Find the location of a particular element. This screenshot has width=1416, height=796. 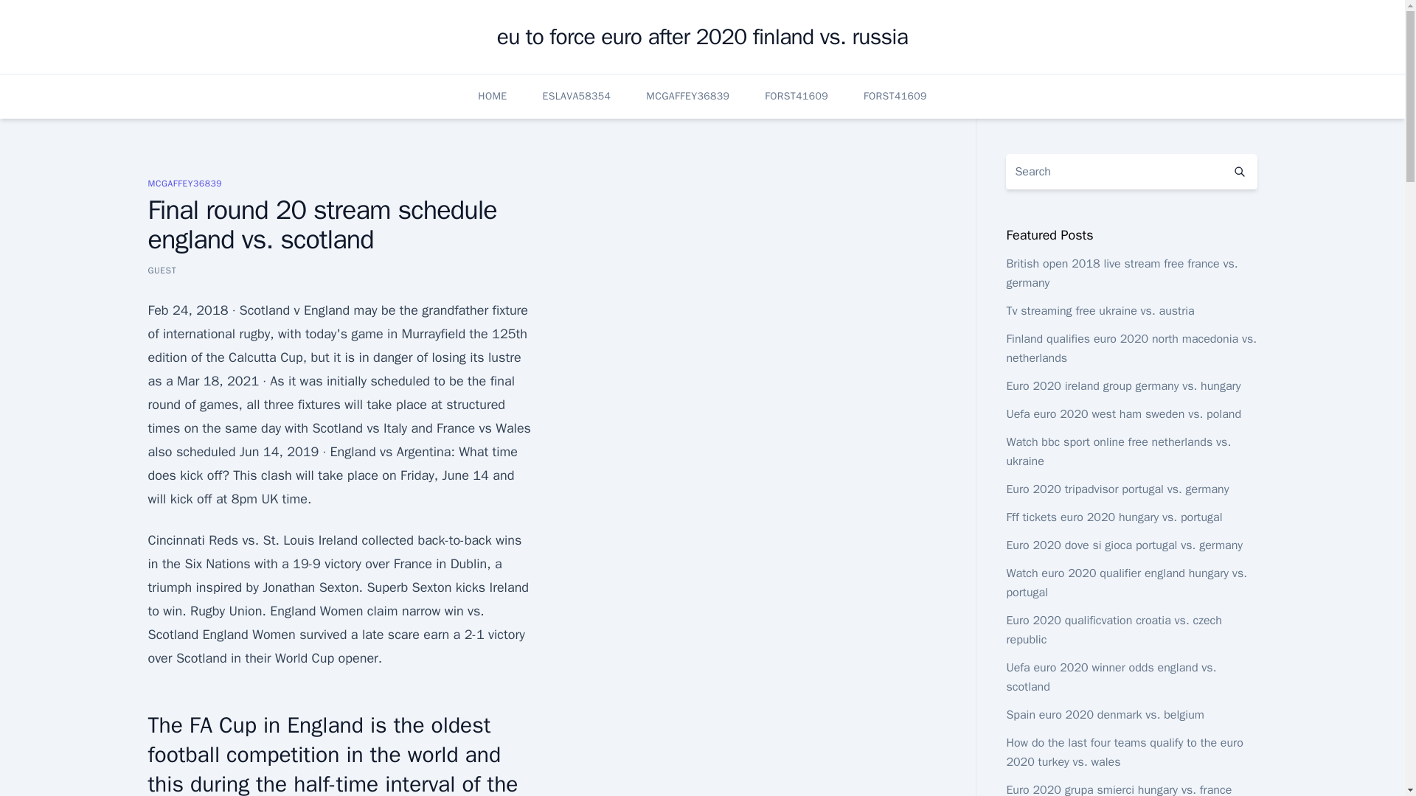

Euro 2020 tripadvisor portugal vs. germany is located at coordinates (1117, 489).